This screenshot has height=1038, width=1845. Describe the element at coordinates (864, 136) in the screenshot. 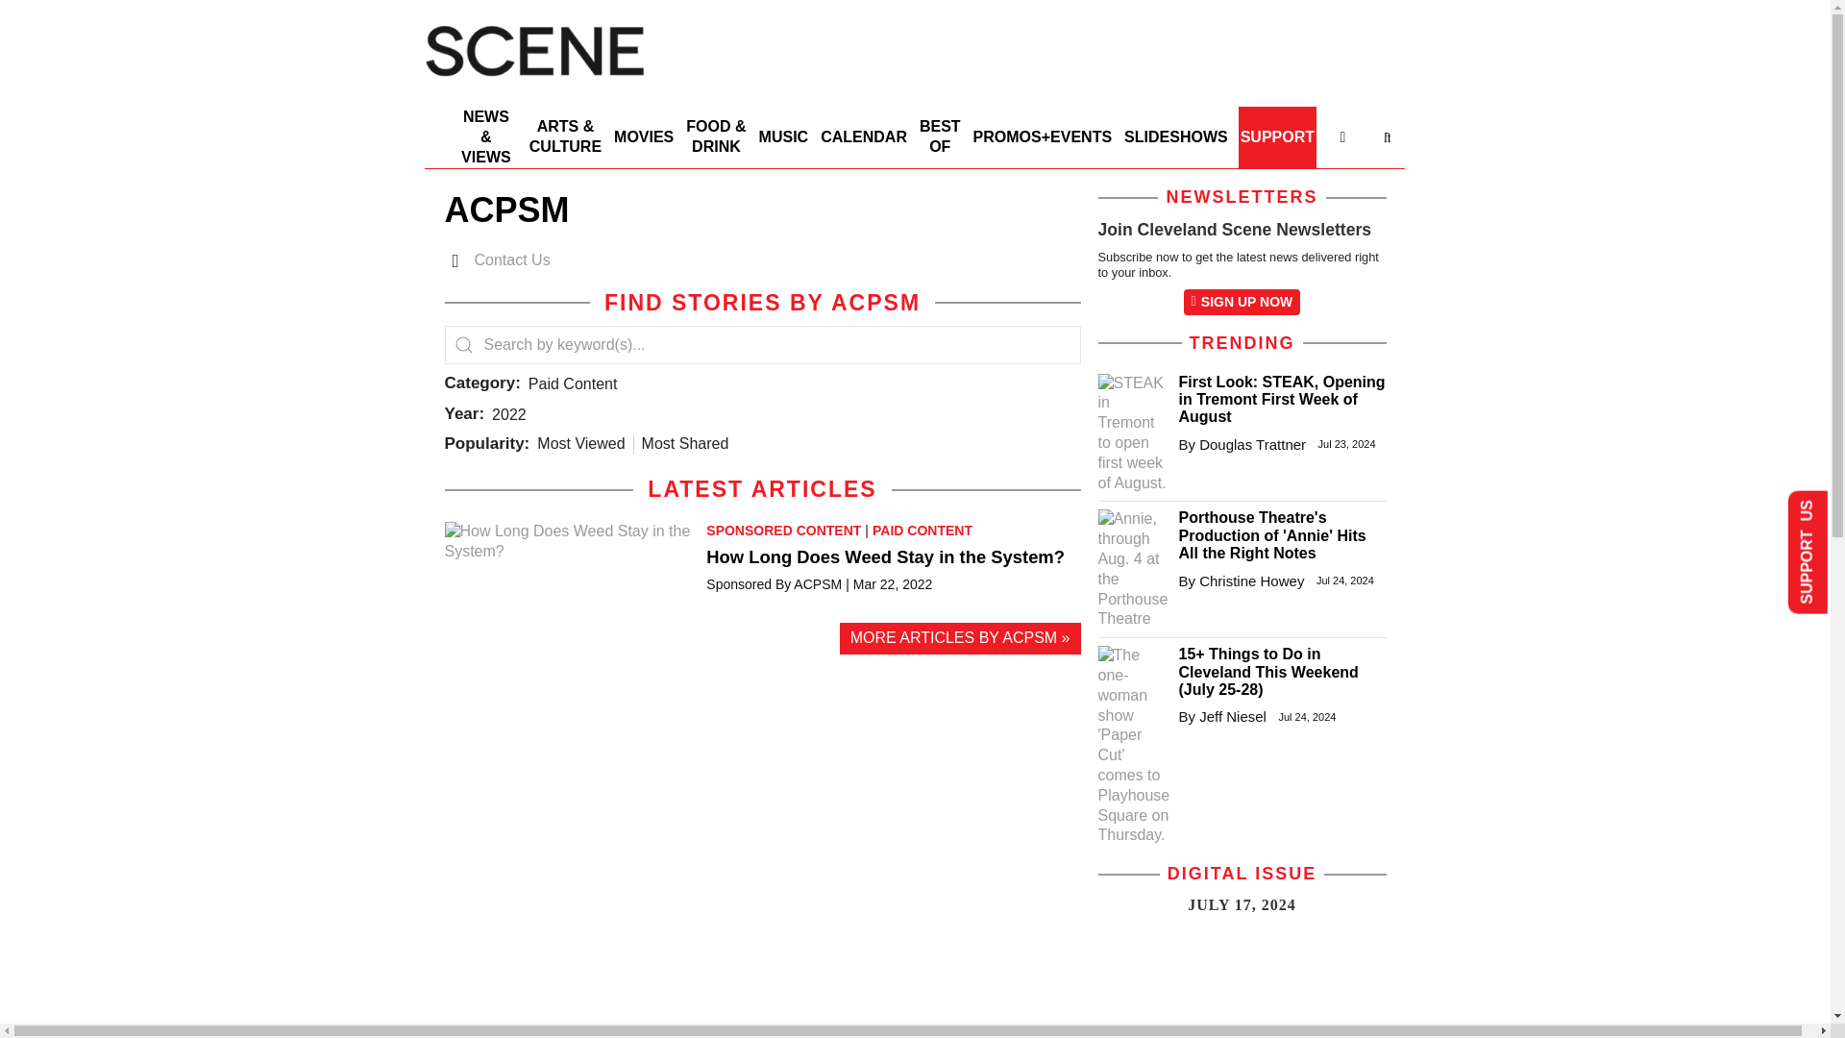

I see `CALENDAR` at that location.